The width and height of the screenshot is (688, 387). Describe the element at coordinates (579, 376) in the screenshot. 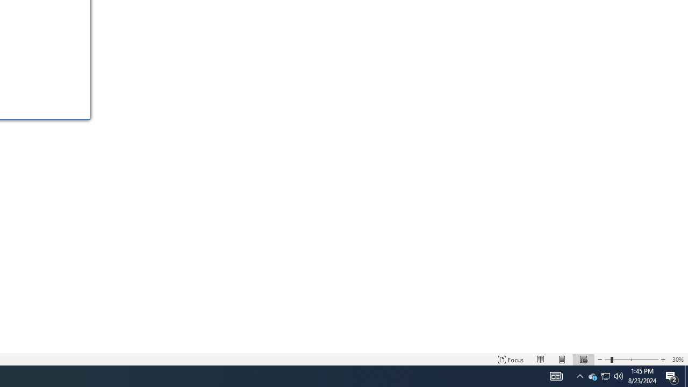

I see `Notification Chevron` at that location.